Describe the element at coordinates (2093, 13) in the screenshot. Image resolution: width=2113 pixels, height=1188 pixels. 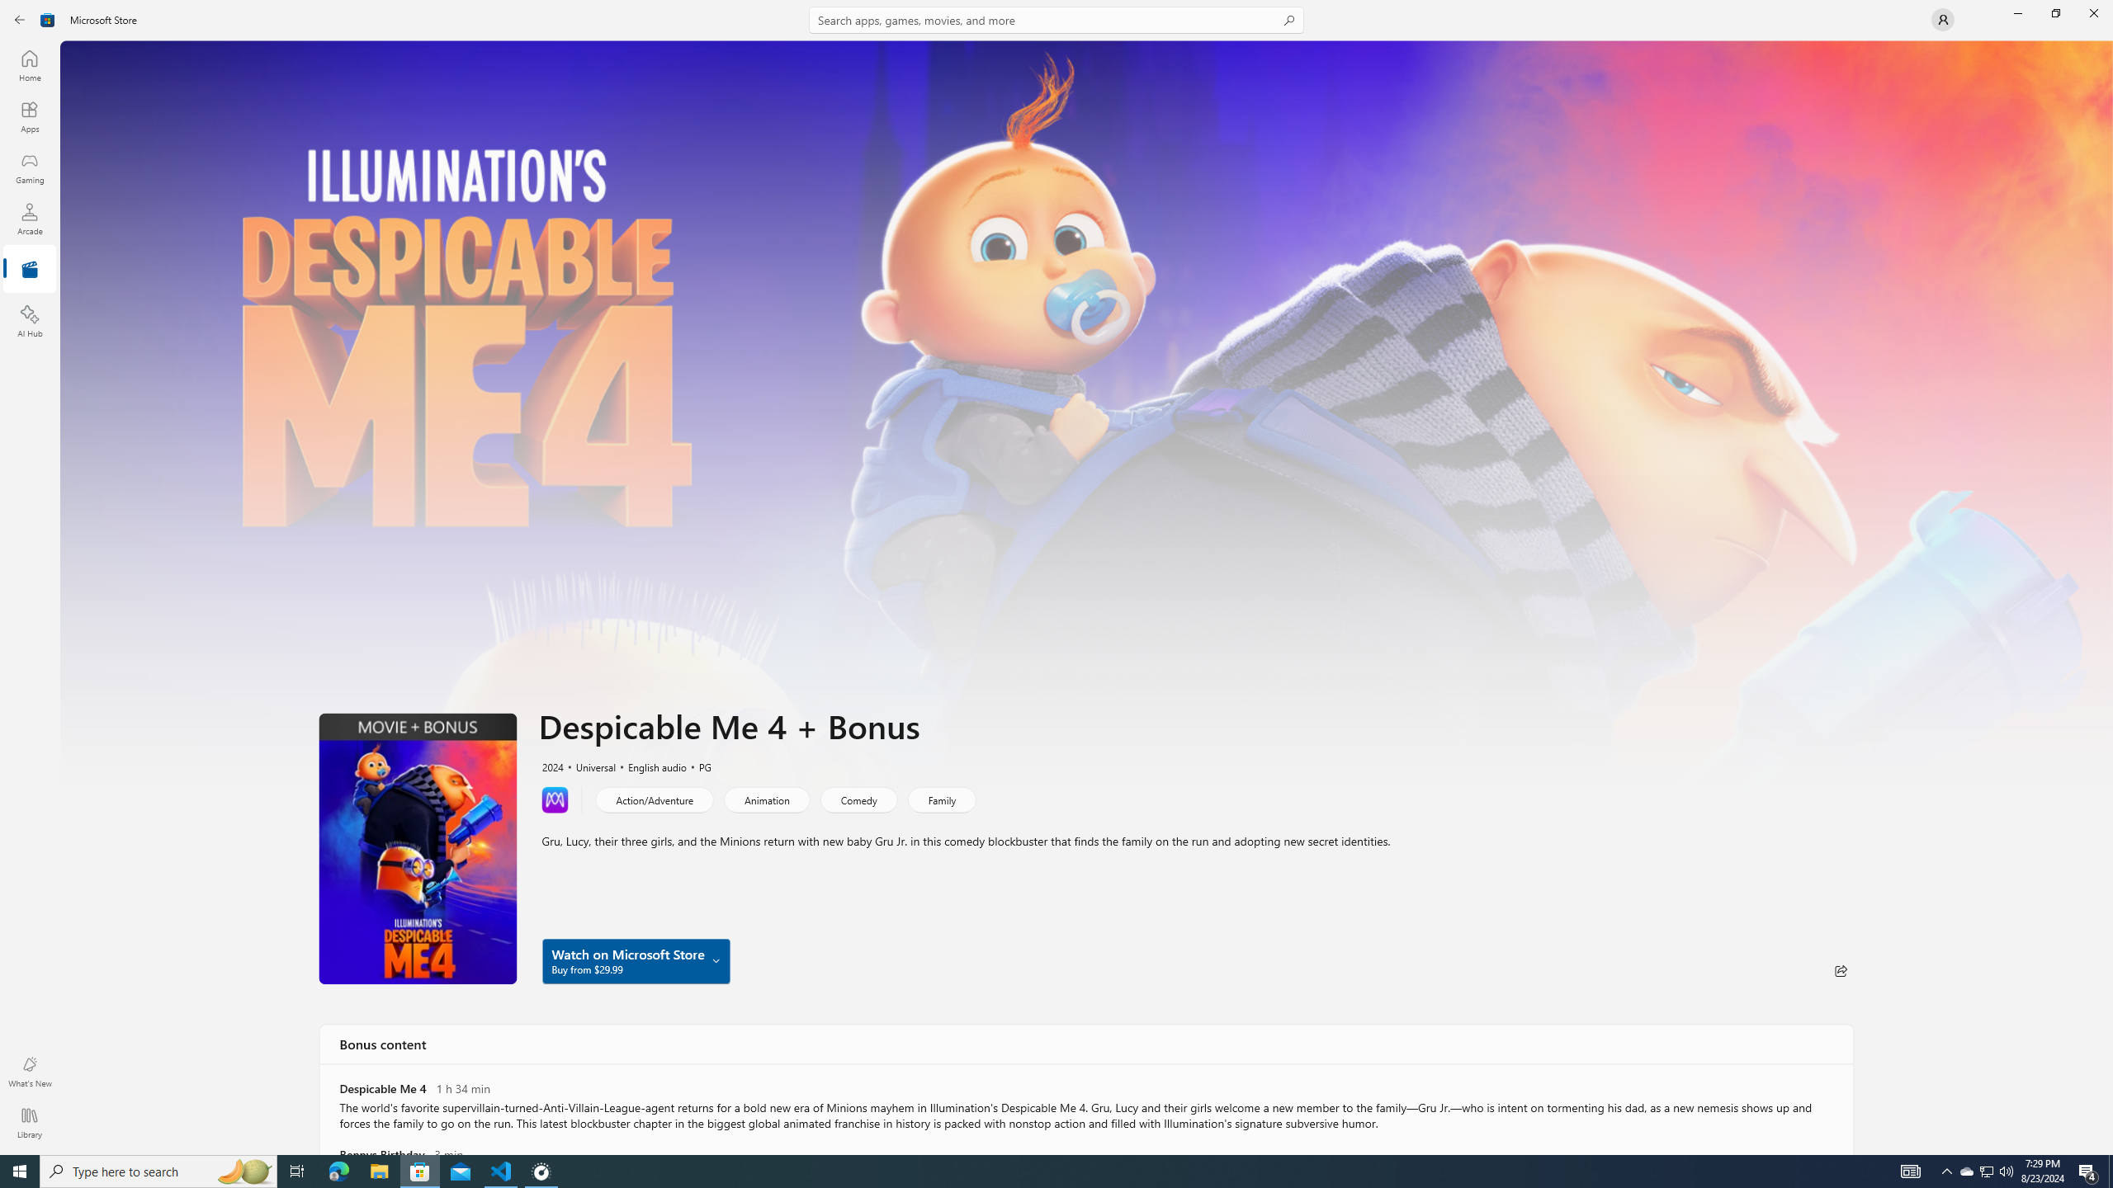
I see `Close Microsoft Store` at that location.